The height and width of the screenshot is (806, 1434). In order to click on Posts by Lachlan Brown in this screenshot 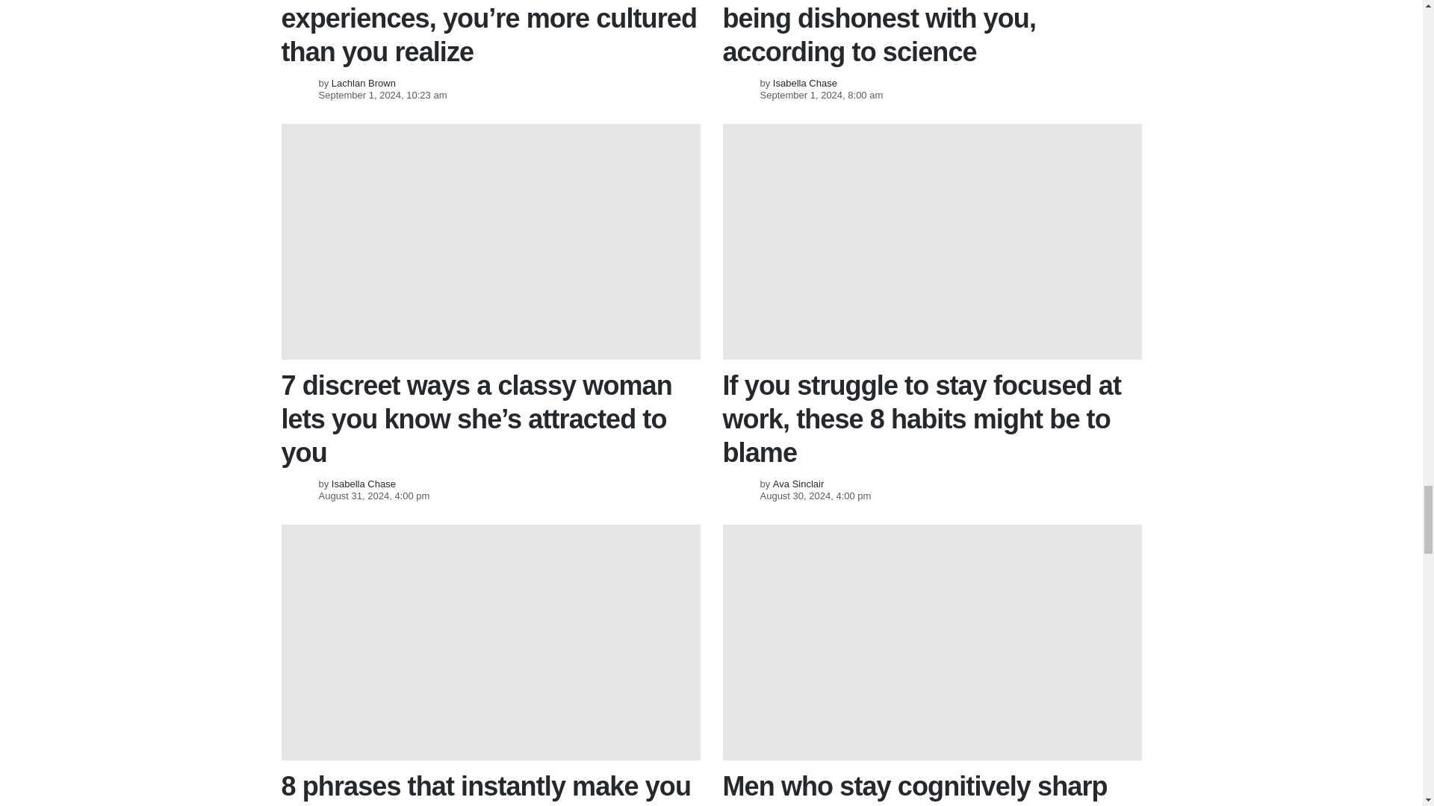, I will do `click(363, 82)`.